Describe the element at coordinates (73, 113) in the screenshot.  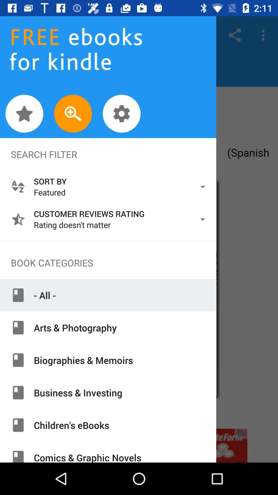
I see `zoom option` at that location.